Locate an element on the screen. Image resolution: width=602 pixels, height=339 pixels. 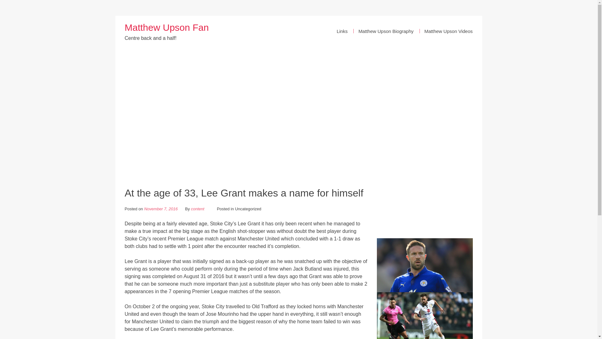
content is located at coordinates (198, 208).